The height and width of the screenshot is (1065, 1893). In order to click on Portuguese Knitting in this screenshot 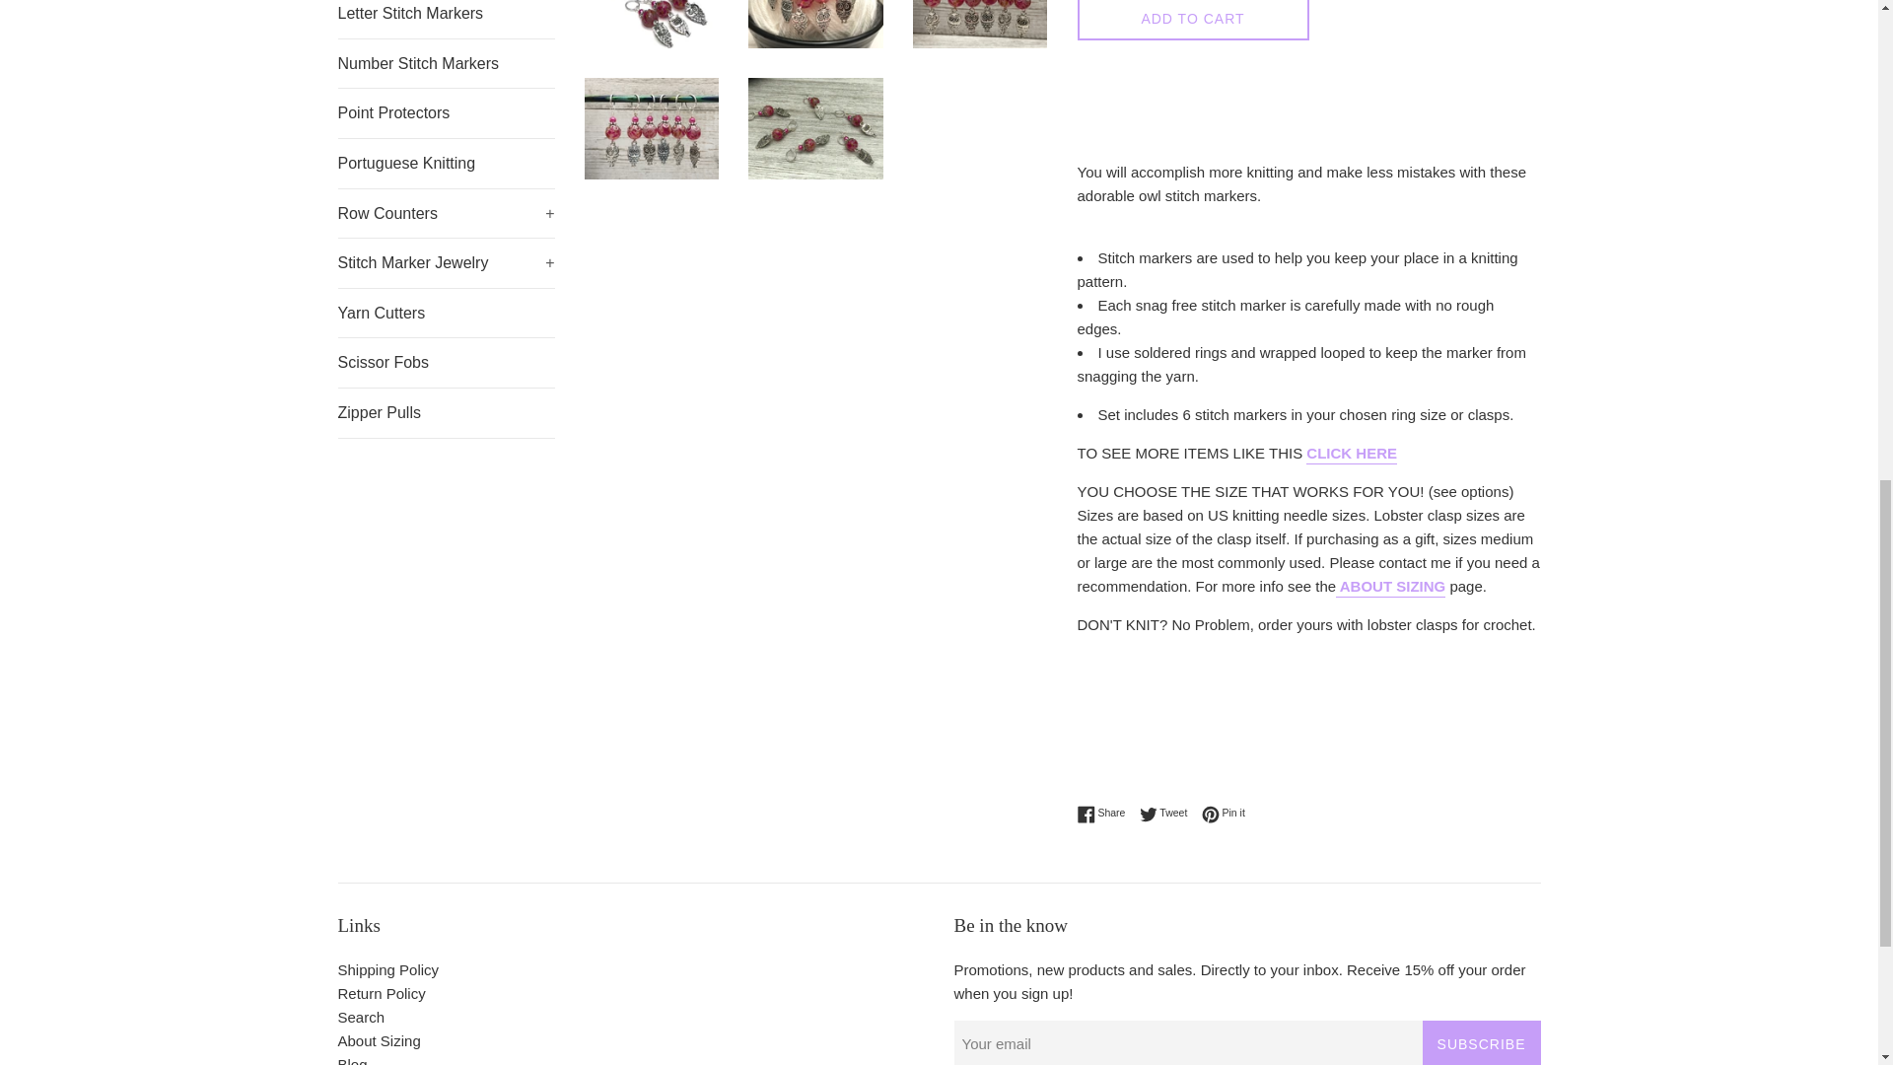, I will do `click(446, 164)`.